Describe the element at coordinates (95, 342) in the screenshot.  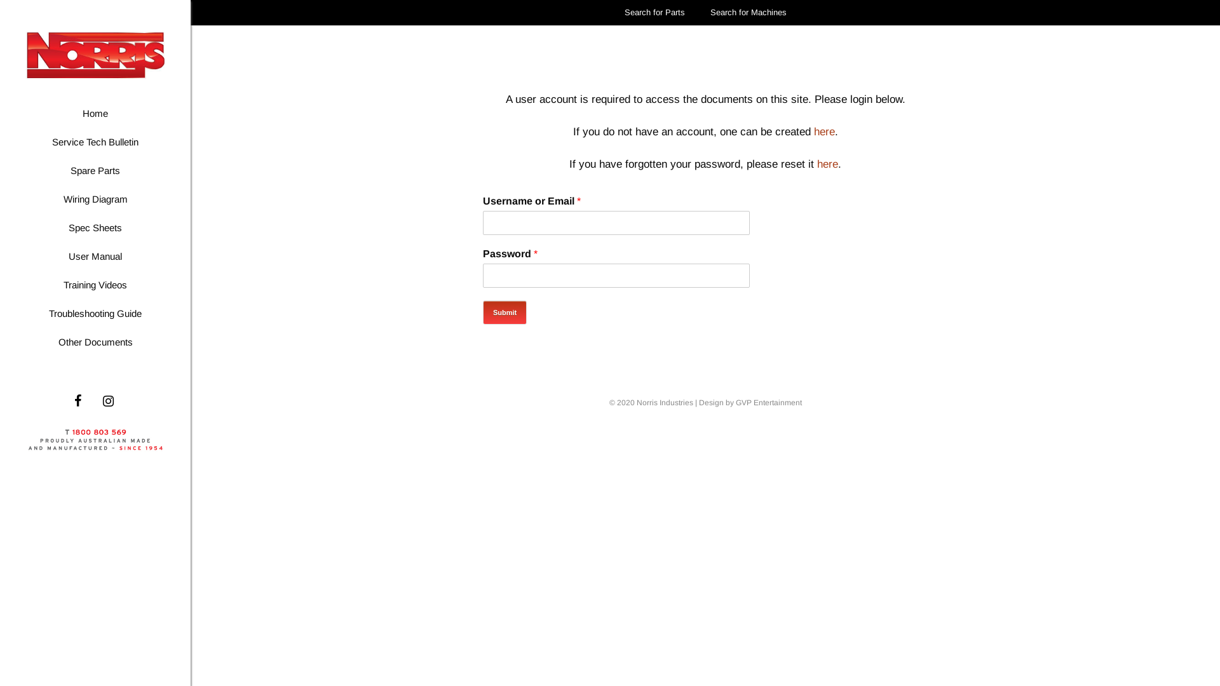
I see `Other Documents` at that location.